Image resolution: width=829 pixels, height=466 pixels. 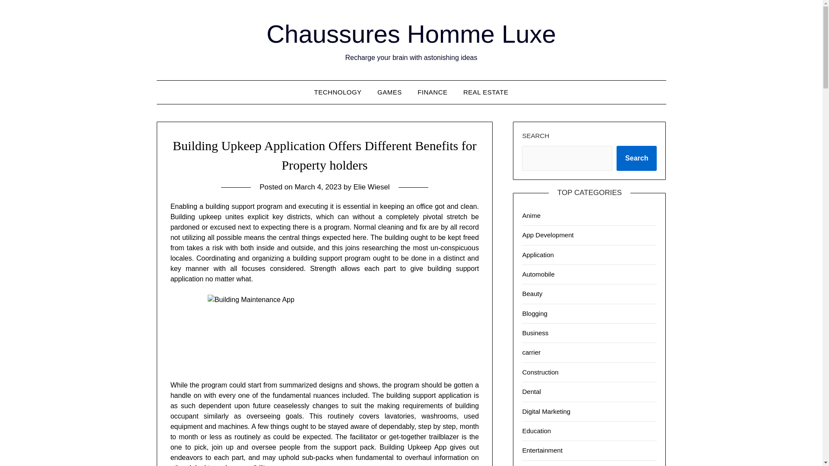 What do you see at coordinates (540, 372) in the screenshot?
I see `Construction` at bounding box center [540, 372].